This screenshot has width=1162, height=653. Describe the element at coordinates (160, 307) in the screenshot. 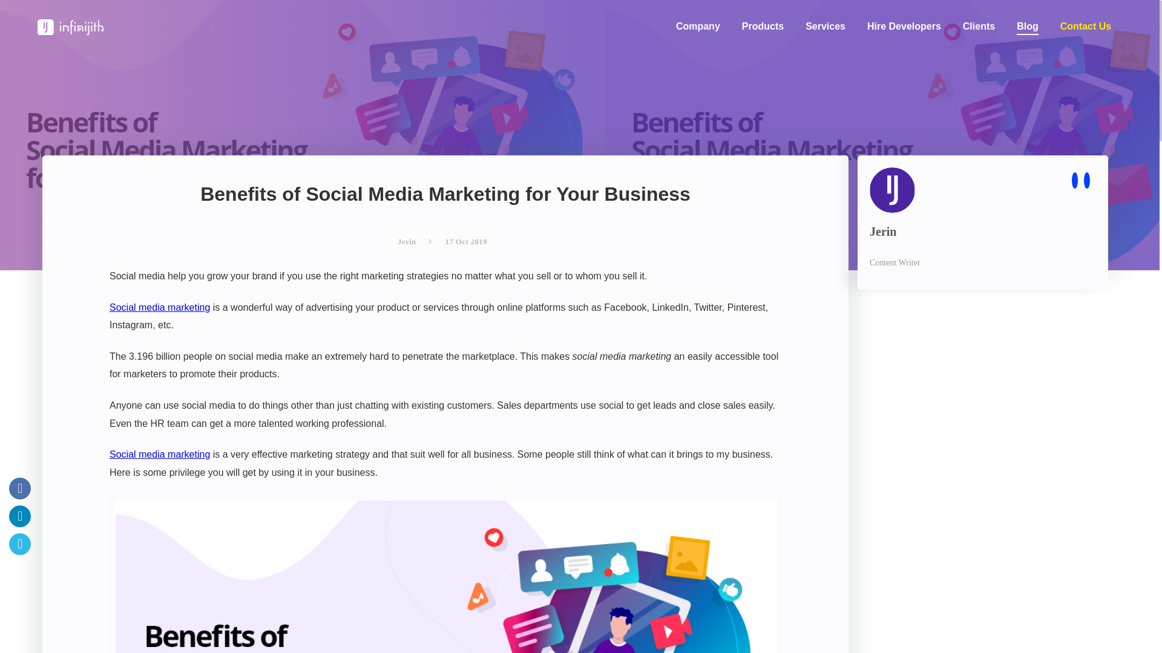

I see `Social media marketing` at that location.